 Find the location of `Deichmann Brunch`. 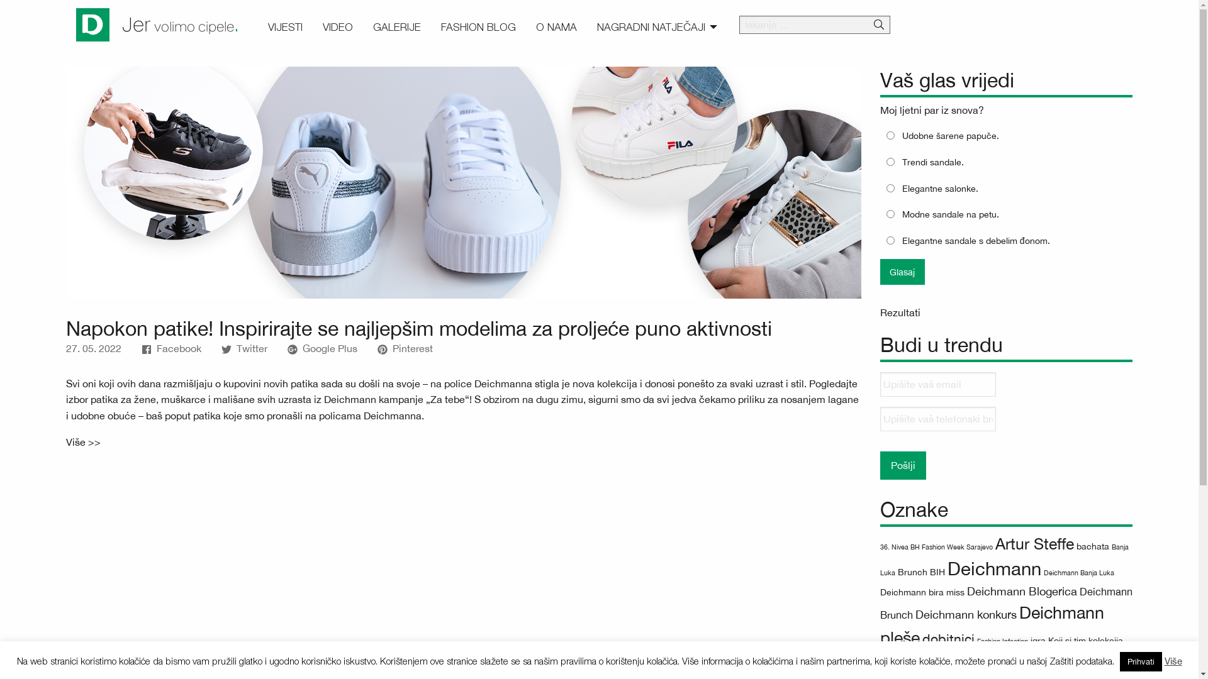

Deichmann Brunch is located at coordinates (1007, 603).